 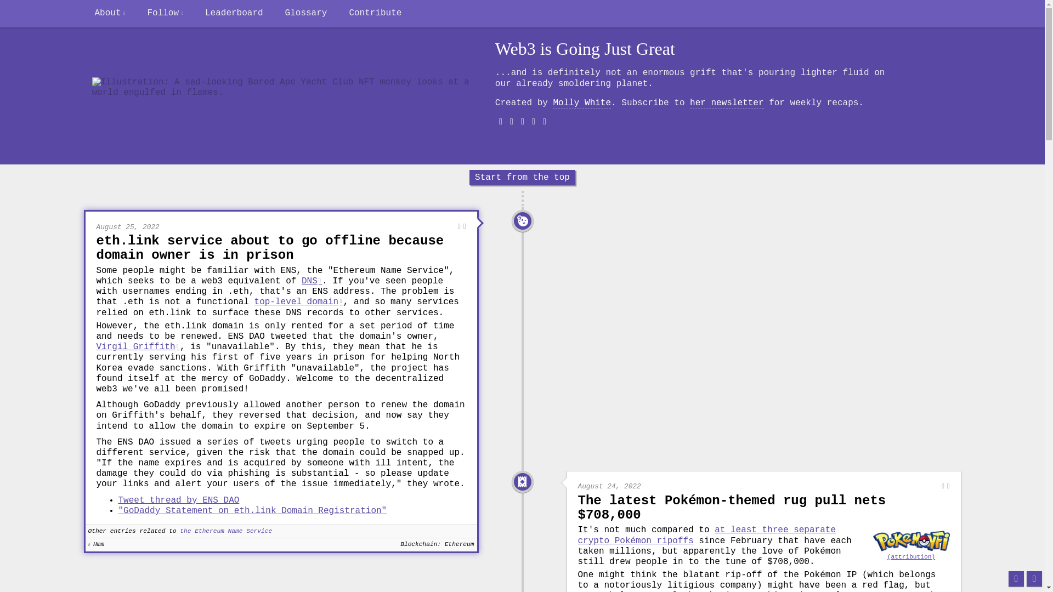 What do you see at coordinates (522, 220) in the screenshot?
I see `Hmm` at bounding box center [522, 220].